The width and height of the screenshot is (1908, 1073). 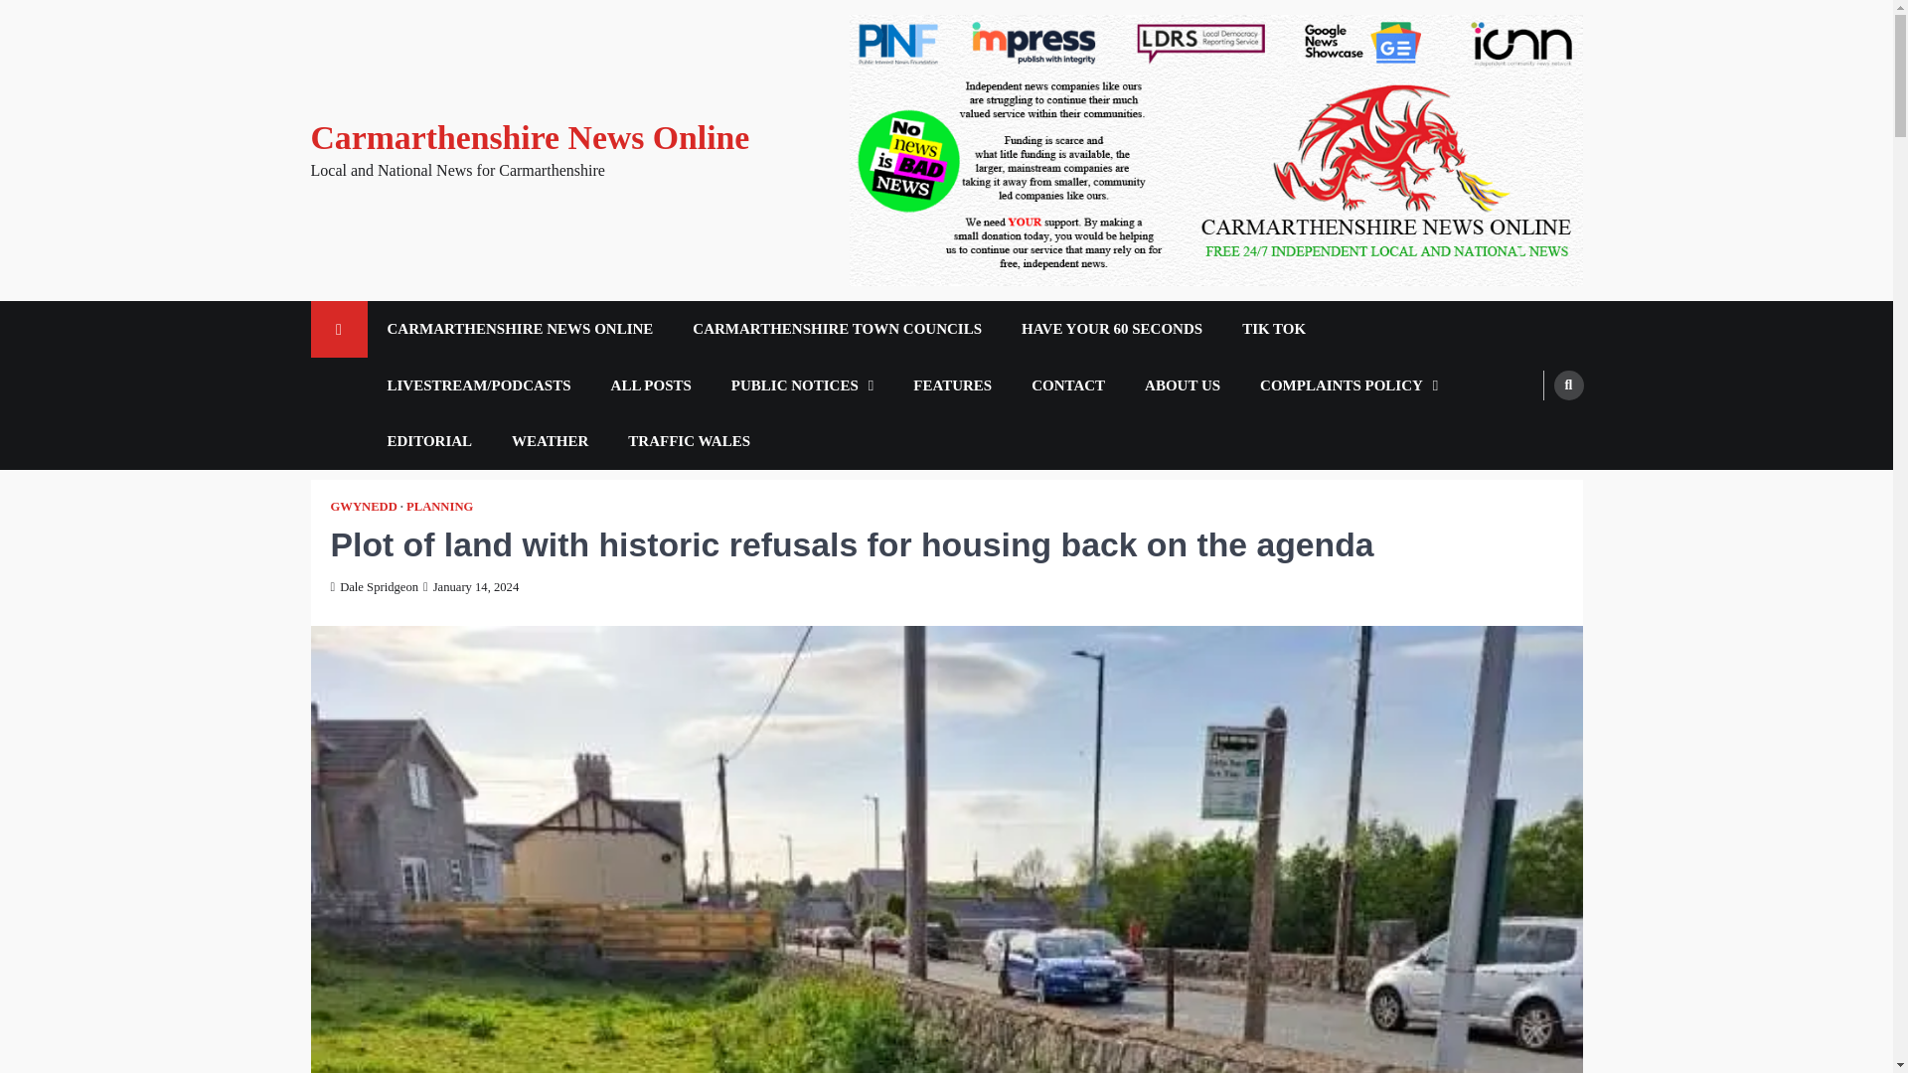 I want to click on Dale Spridgeon, so click(x=374, y=587).